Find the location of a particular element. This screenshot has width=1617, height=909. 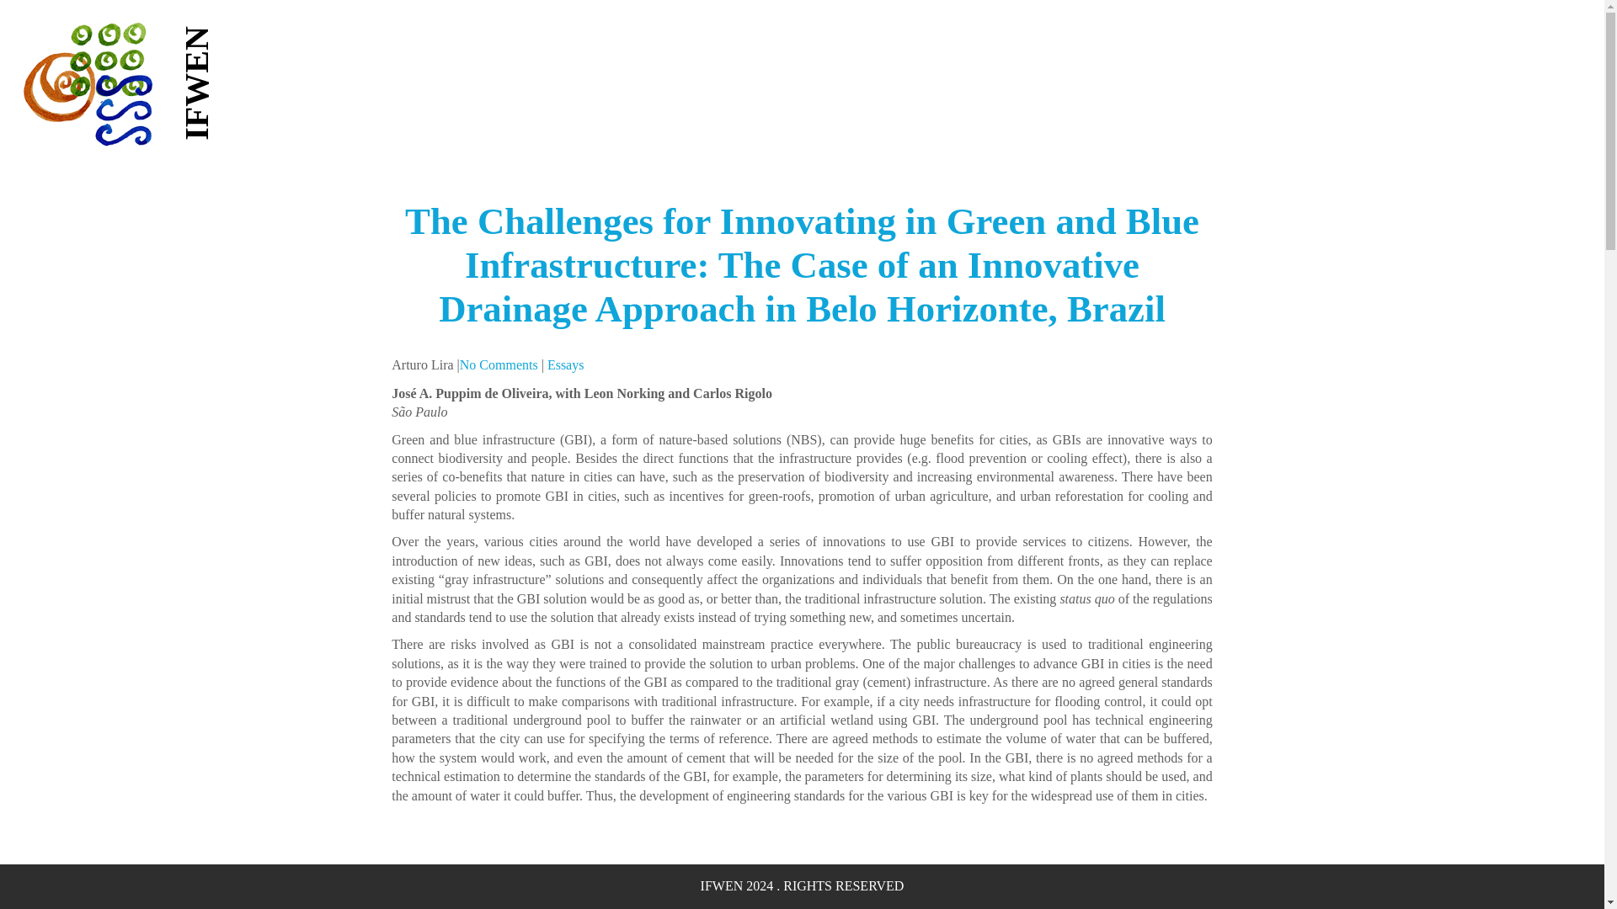

No Comments is located at coordinates (499, 364).